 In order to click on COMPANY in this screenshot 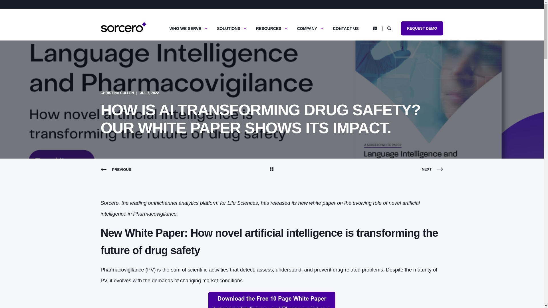, I will do `click(308, 28)`.